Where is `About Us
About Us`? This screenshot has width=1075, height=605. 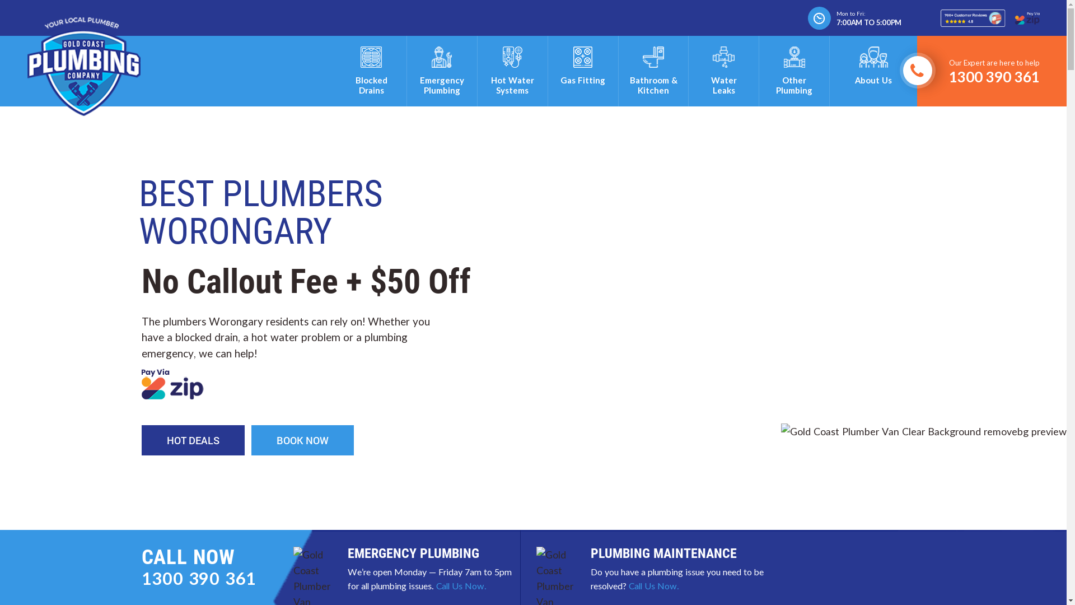
About Us
About Us is located at coordinates (873, 71).